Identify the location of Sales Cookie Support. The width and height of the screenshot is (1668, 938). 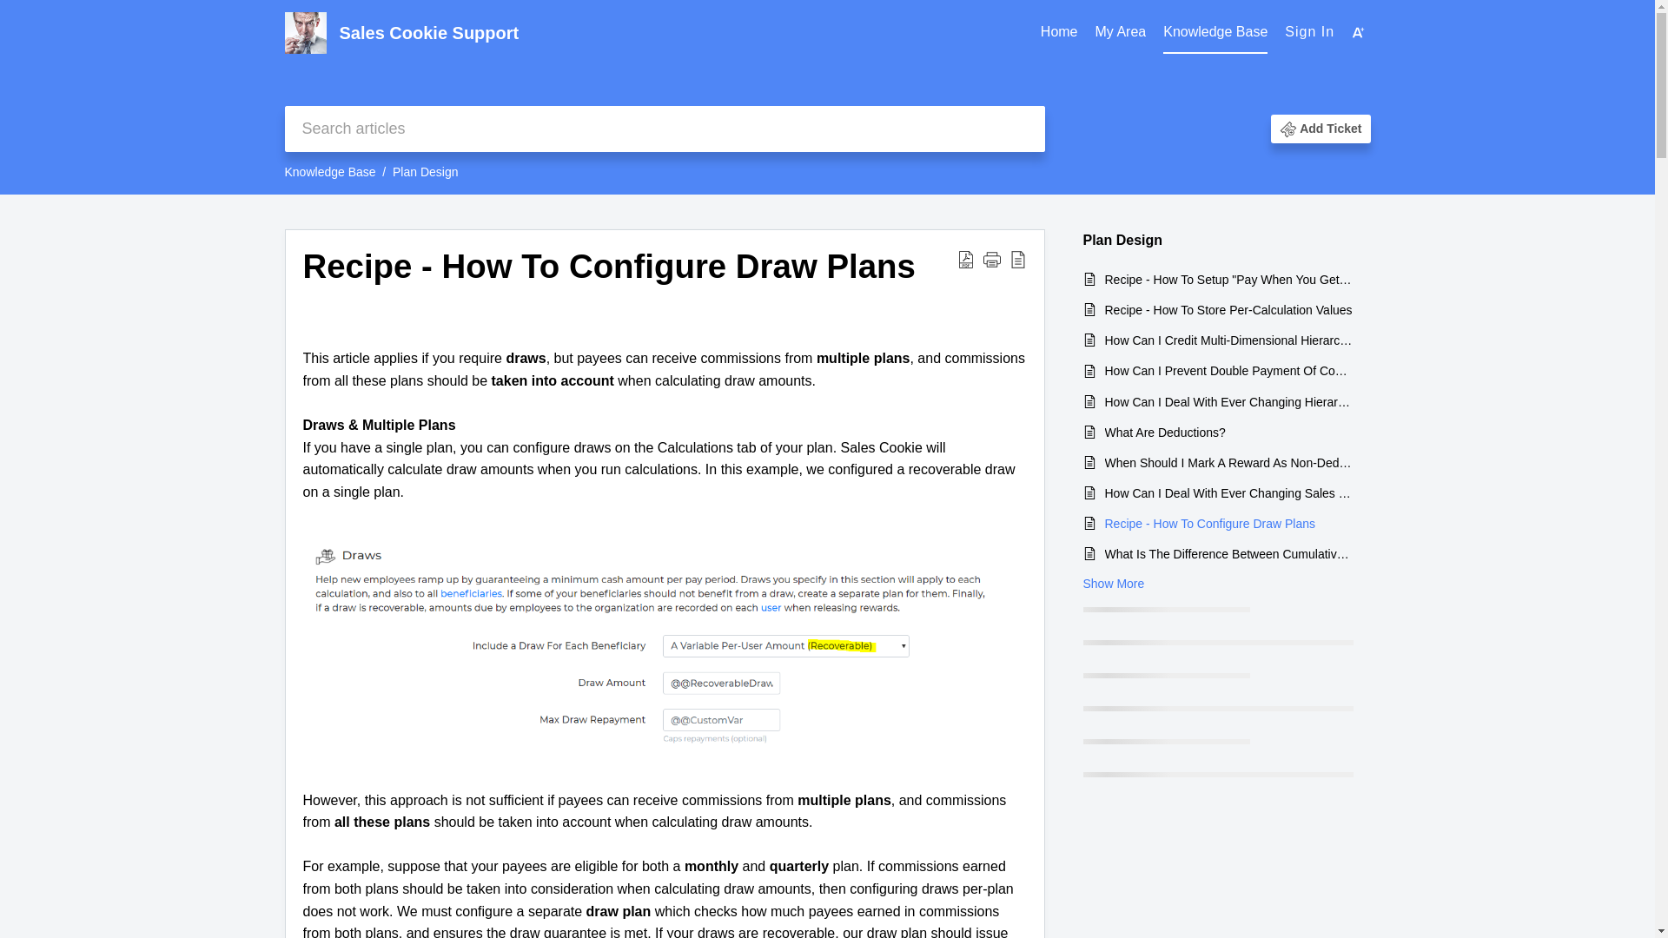
(685, 33).